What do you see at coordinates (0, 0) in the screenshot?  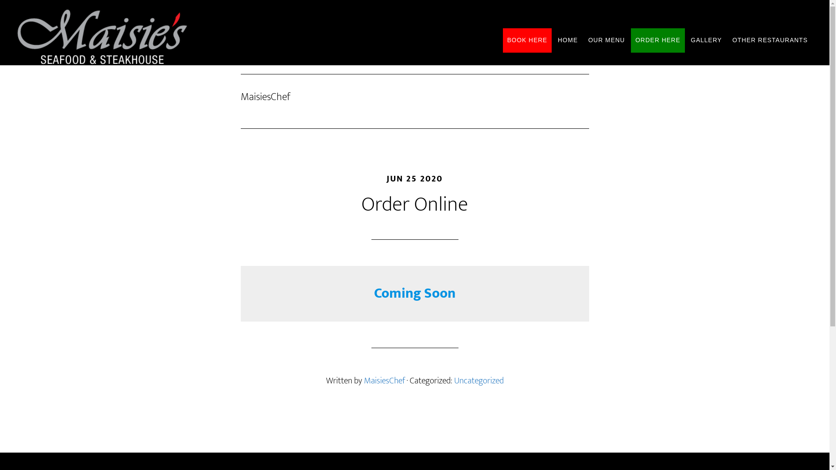 I see `Skip to main content` at bounding box center [0, 0].